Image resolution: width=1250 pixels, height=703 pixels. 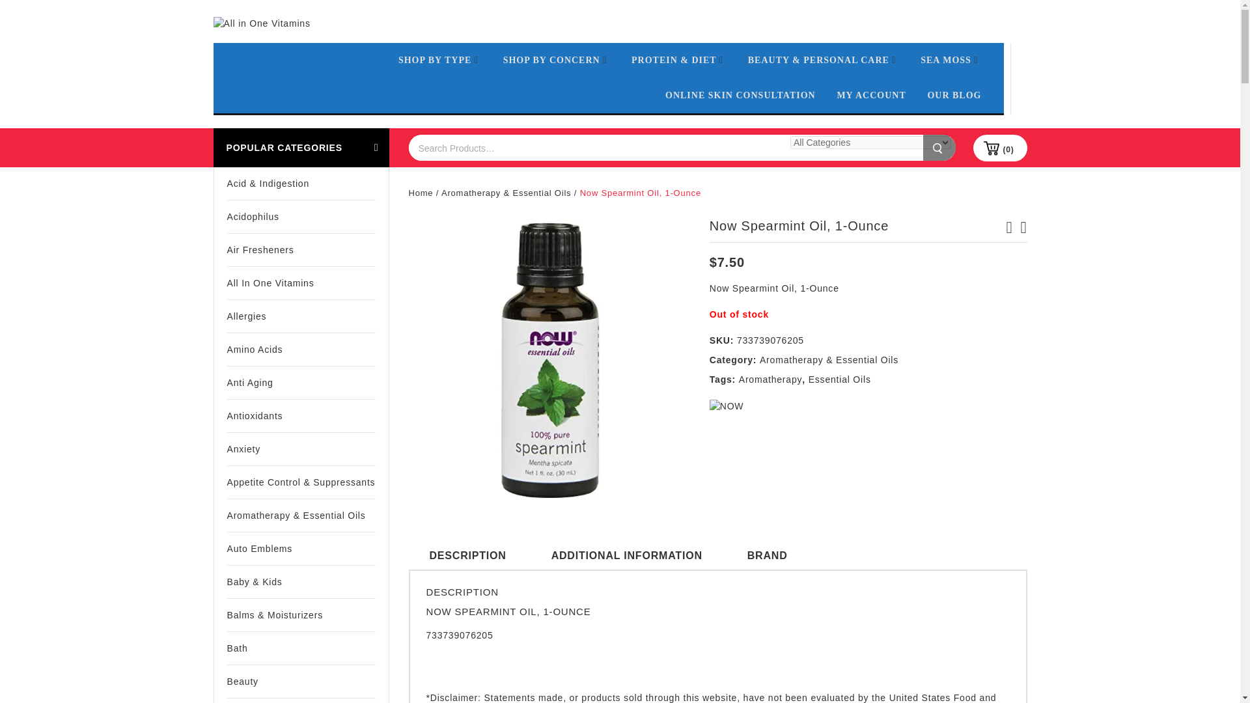 I want to click on View your shopping cart, so click(x=1008, y=149).